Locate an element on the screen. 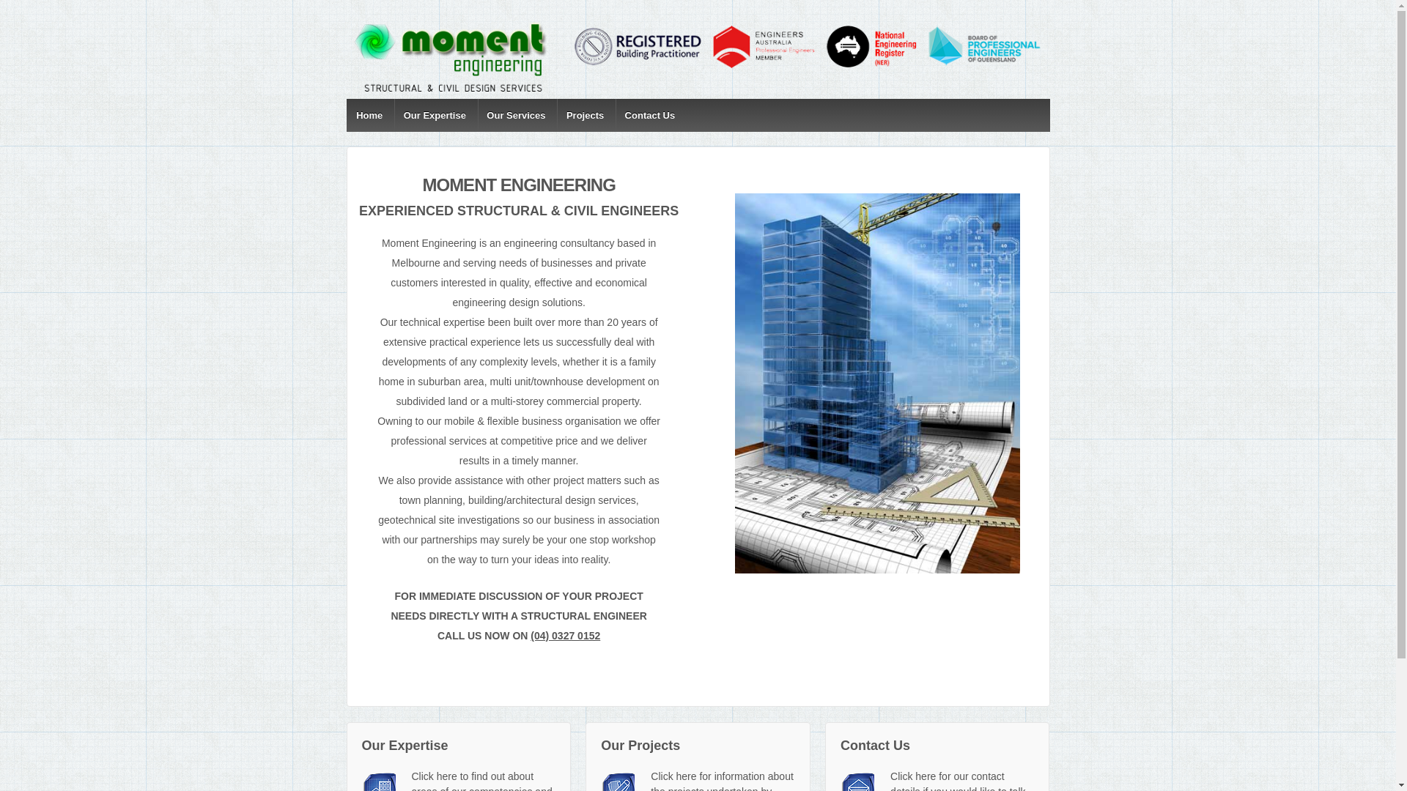 This screenshot has width=1407, height=791. Contact Us is located at coordinates (649, 116).